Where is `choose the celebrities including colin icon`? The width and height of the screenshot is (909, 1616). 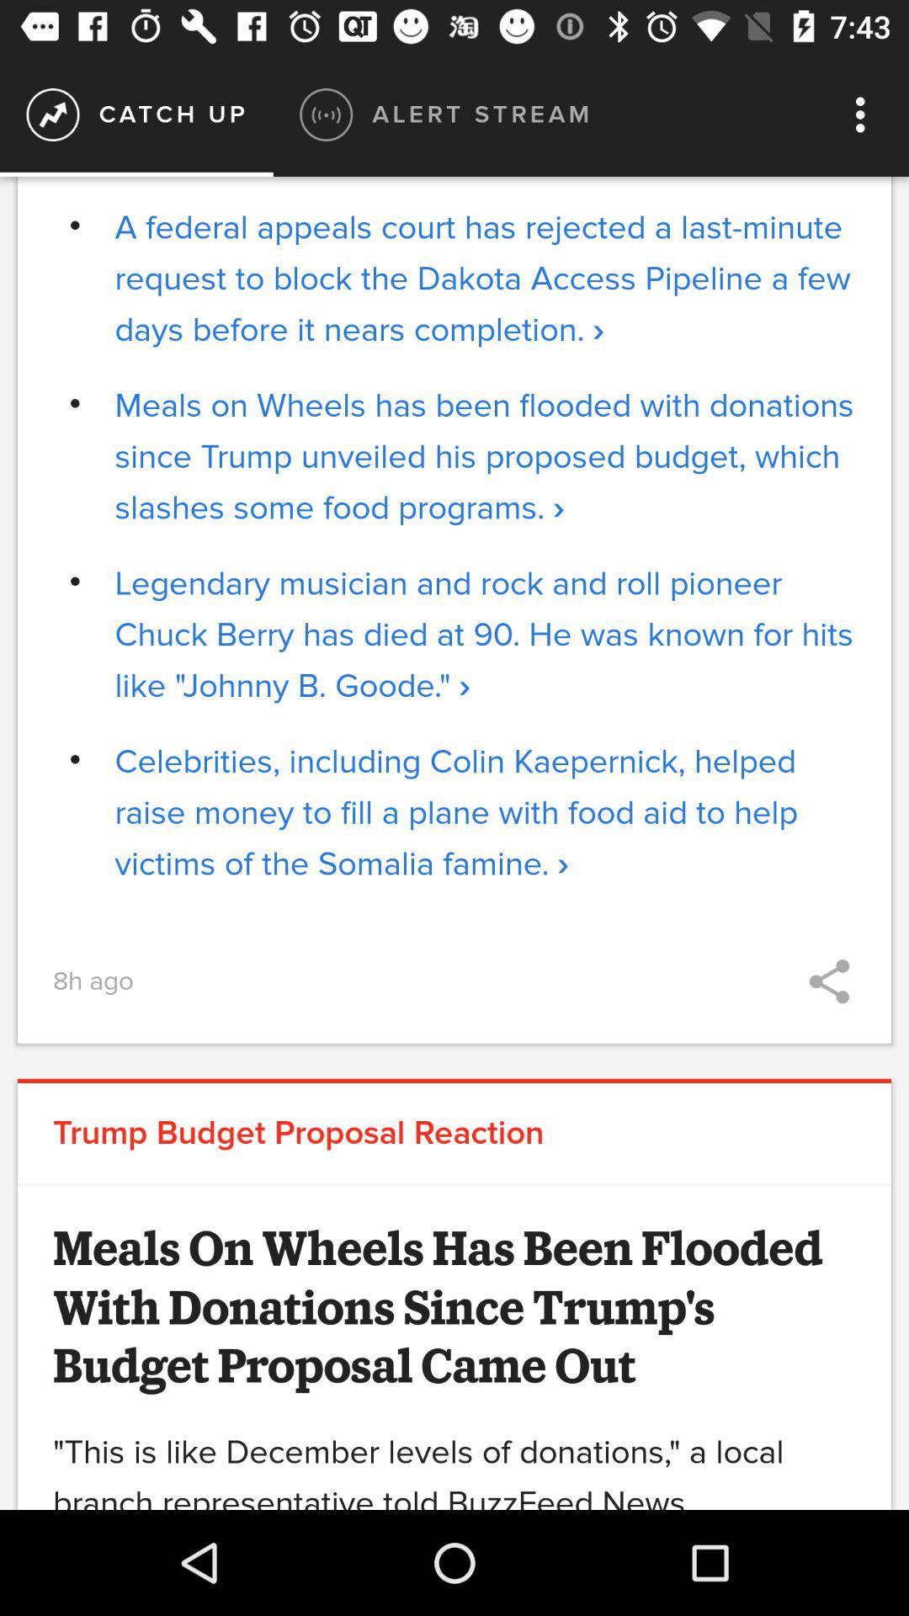
choose the celebrities including colin icon is located at coordinates (485, 813).